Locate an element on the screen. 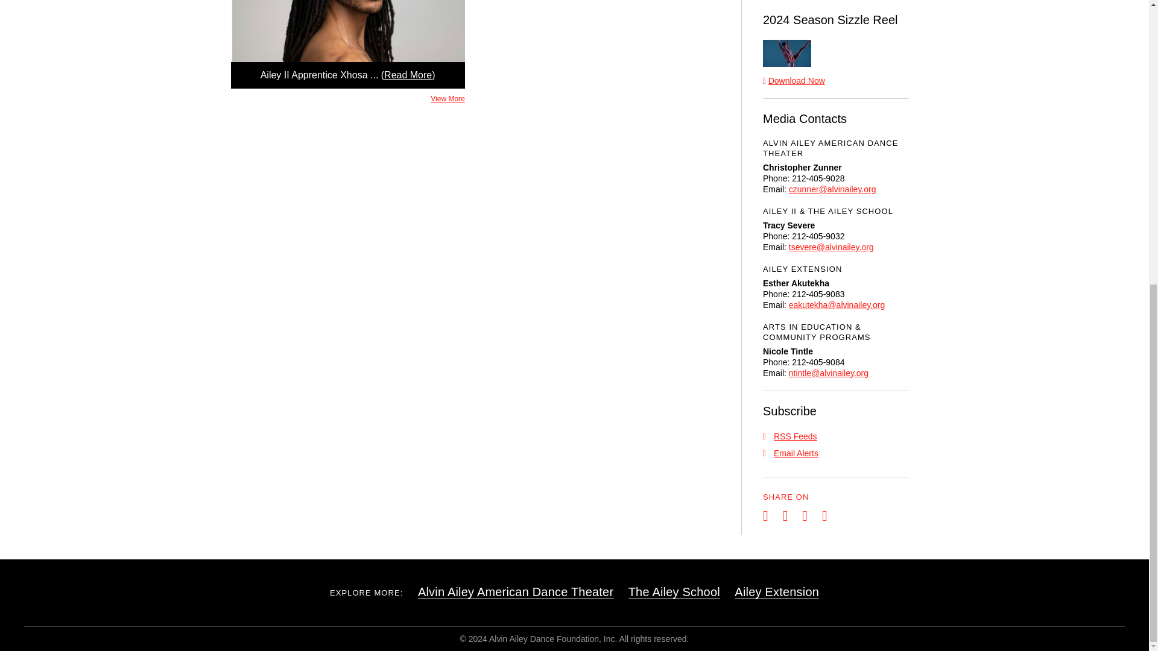  Email Tracy Severe is located at coordinates (831, 247).